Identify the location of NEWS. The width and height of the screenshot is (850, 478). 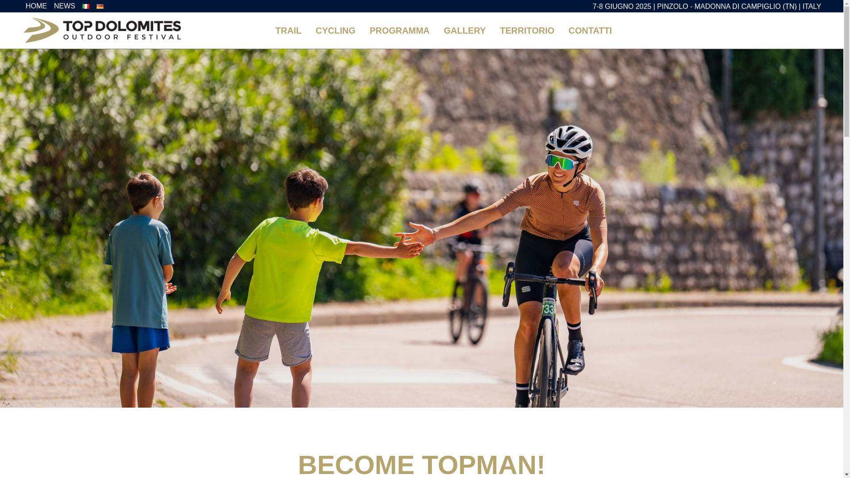
(65, 6).